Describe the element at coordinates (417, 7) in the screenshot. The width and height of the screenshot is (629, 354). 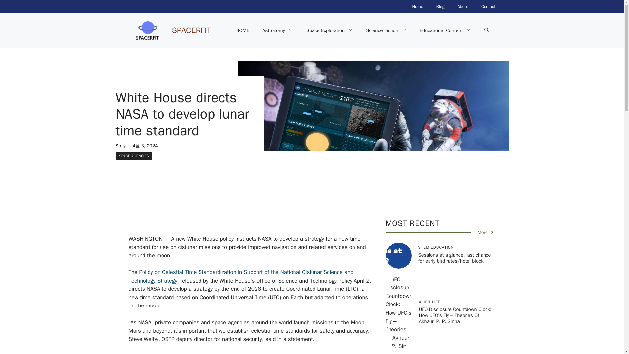
I see `Home` at that location.